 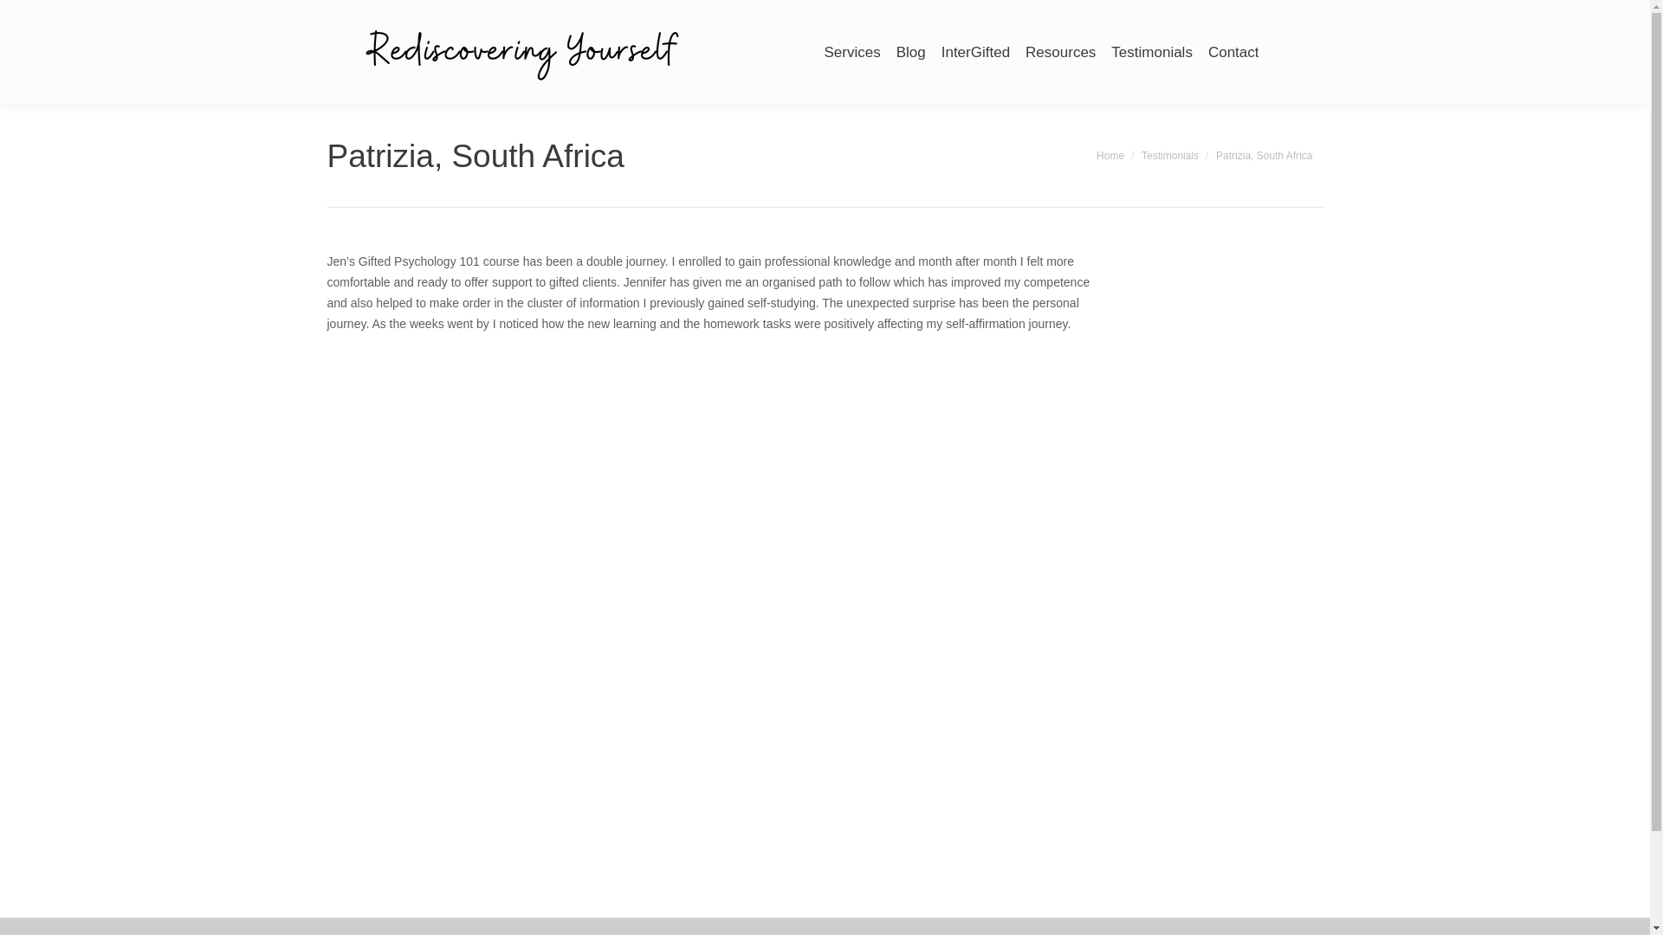 I want to click on Contact, so click(x=1233, y=52).